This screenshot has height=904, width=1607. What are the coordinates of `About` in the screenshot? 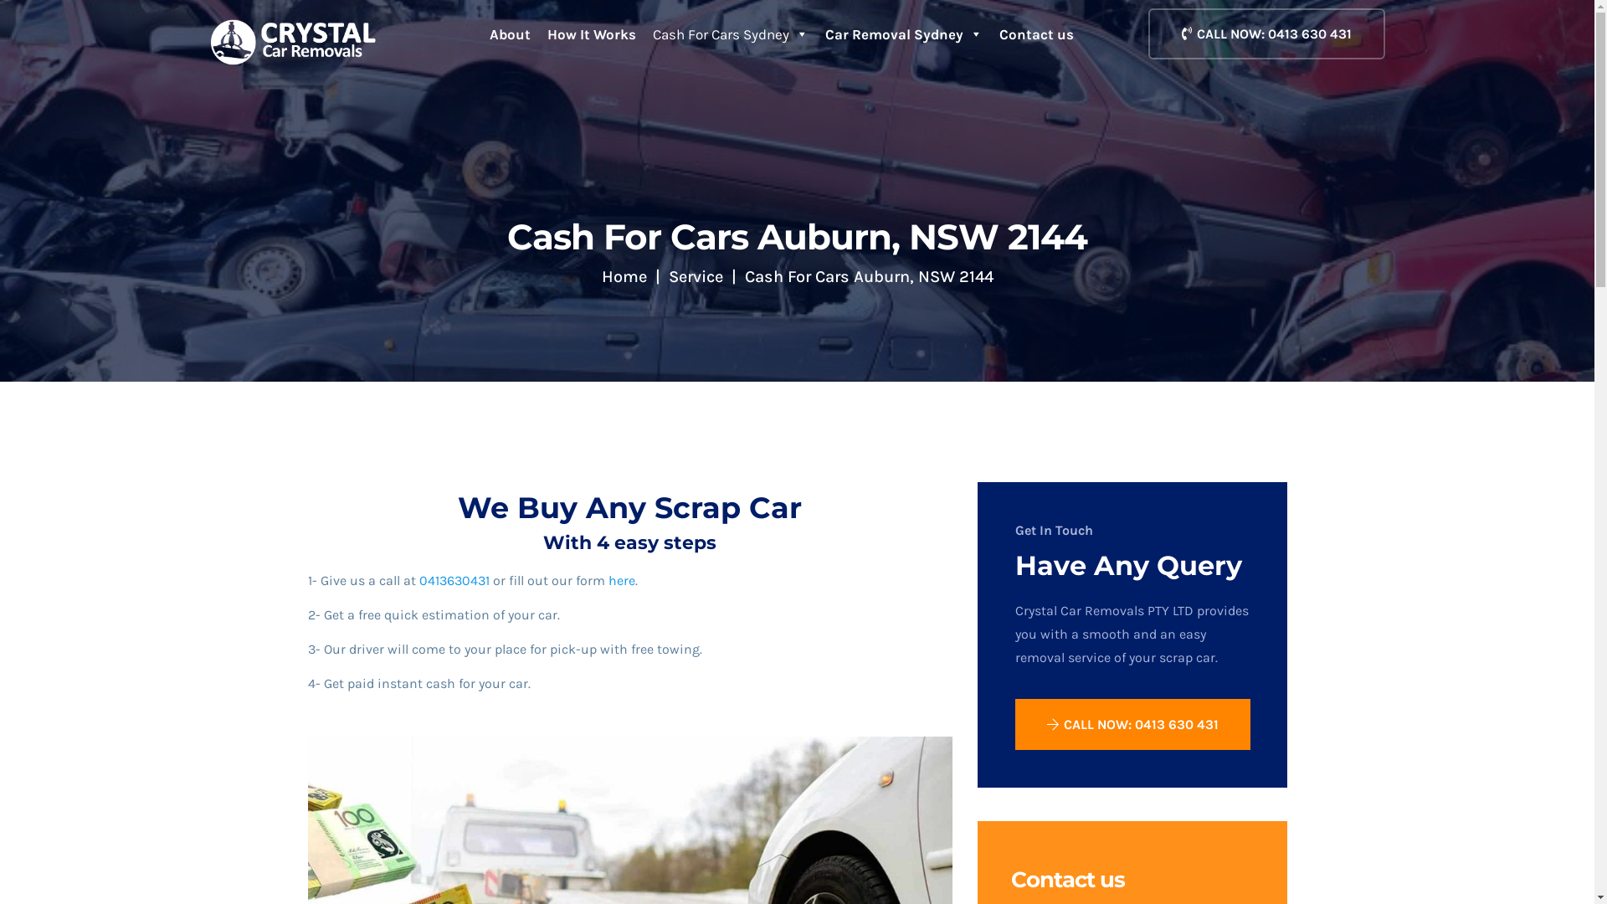 It's located at (511, 34).